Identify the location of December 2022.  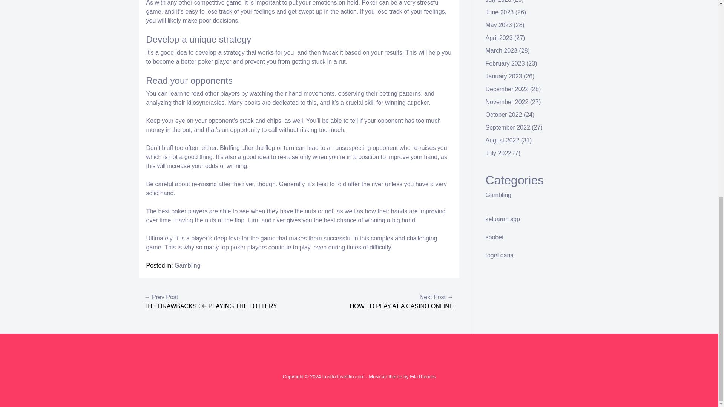
(507, 89).